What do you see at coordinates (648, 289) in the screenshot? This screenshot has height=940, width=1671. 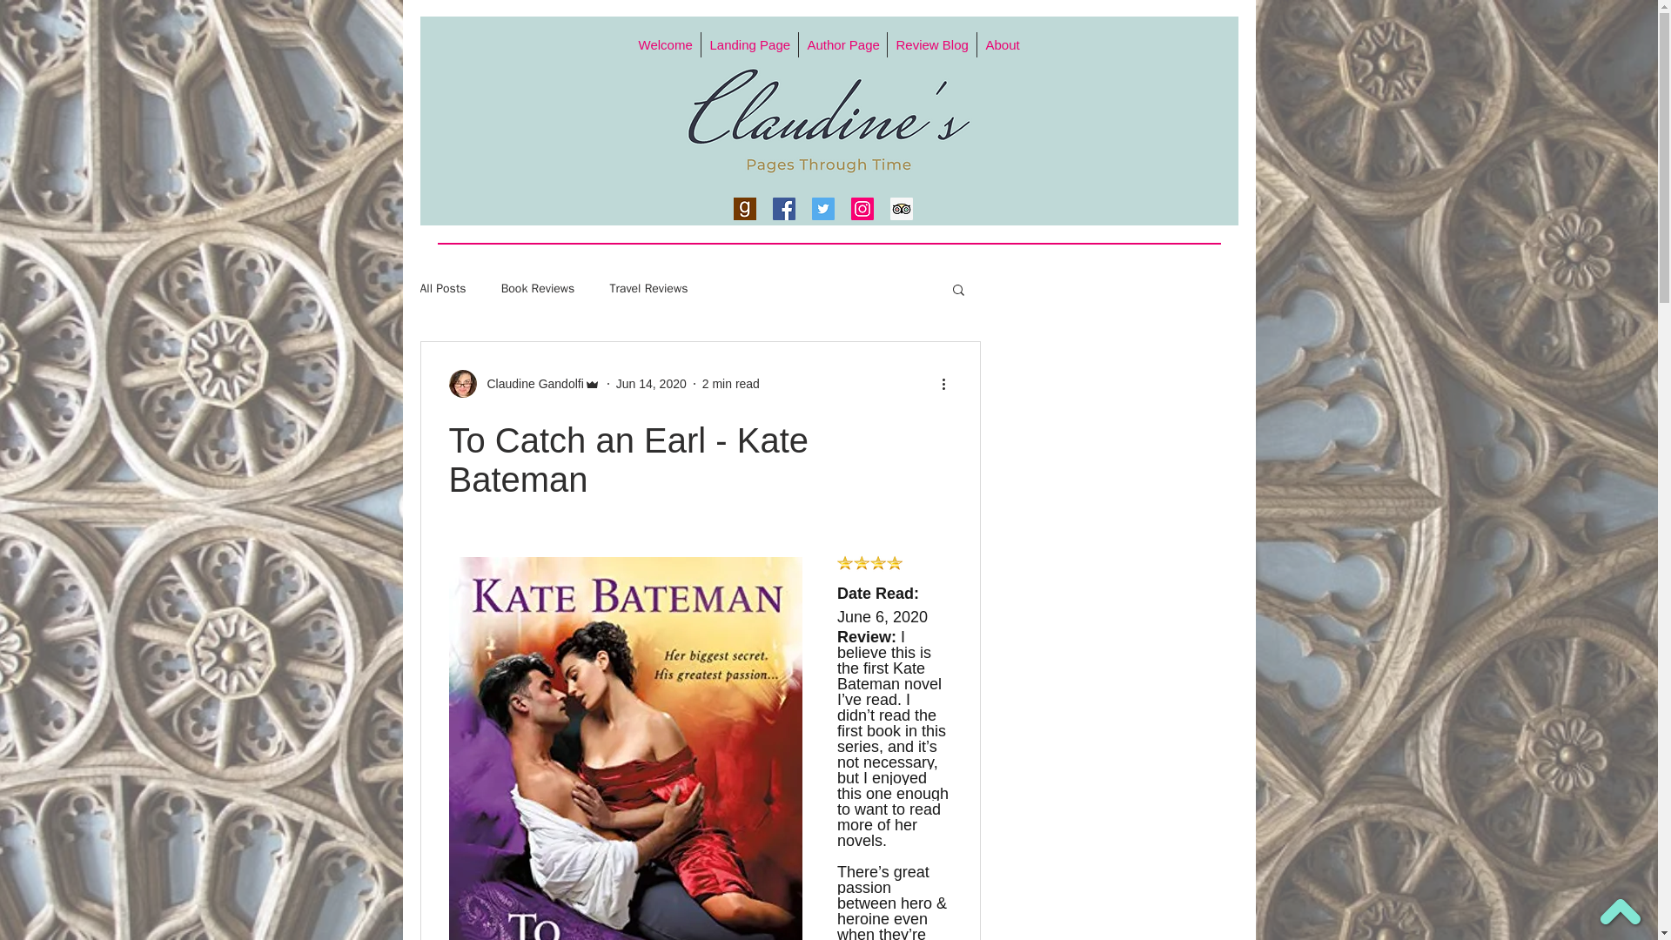 I see `Travel Reviews` at bounding box center [648, 289].